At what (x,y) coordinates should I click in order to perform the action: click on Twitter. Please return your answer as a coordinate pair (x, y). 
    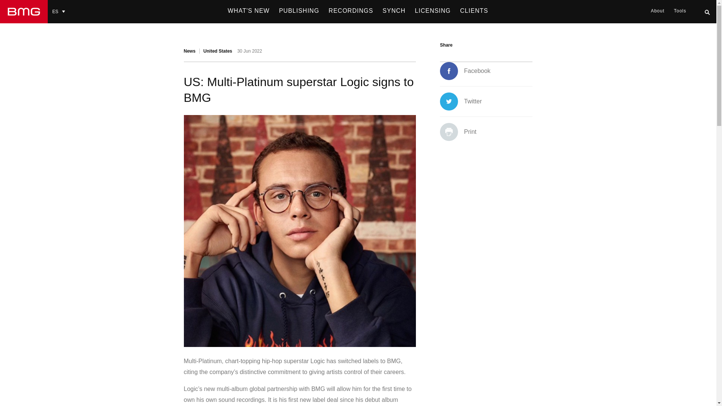
    Looking at the image, I should click on (460, 101).